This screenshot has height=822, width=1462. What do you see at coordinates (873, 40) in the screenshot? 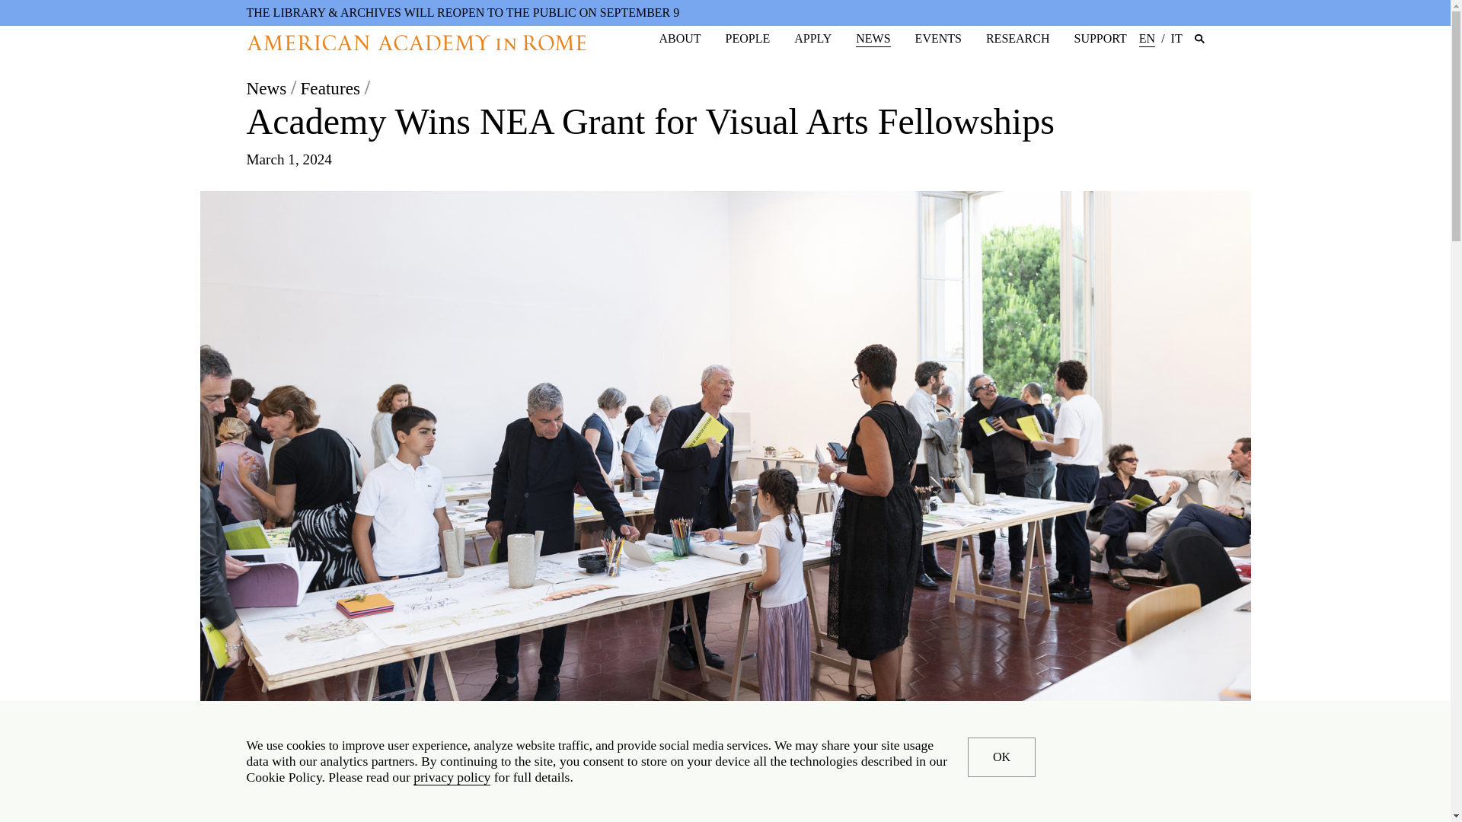
I see `NEWS` at bounding box center [873, 40].